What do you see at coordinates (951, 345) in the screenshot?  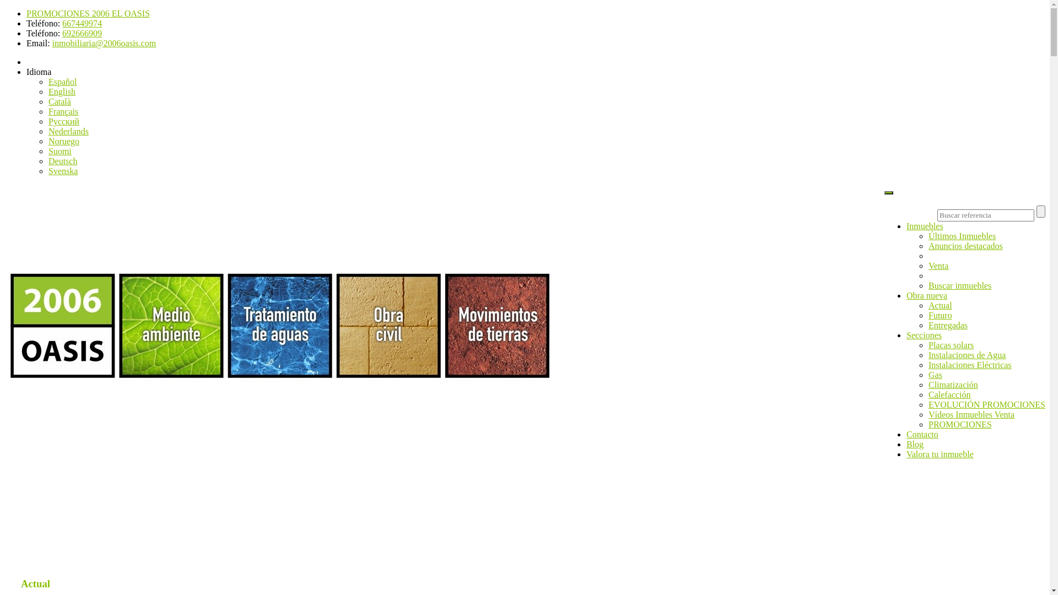 I see `Placas solars` at bounding box center [951, 345].